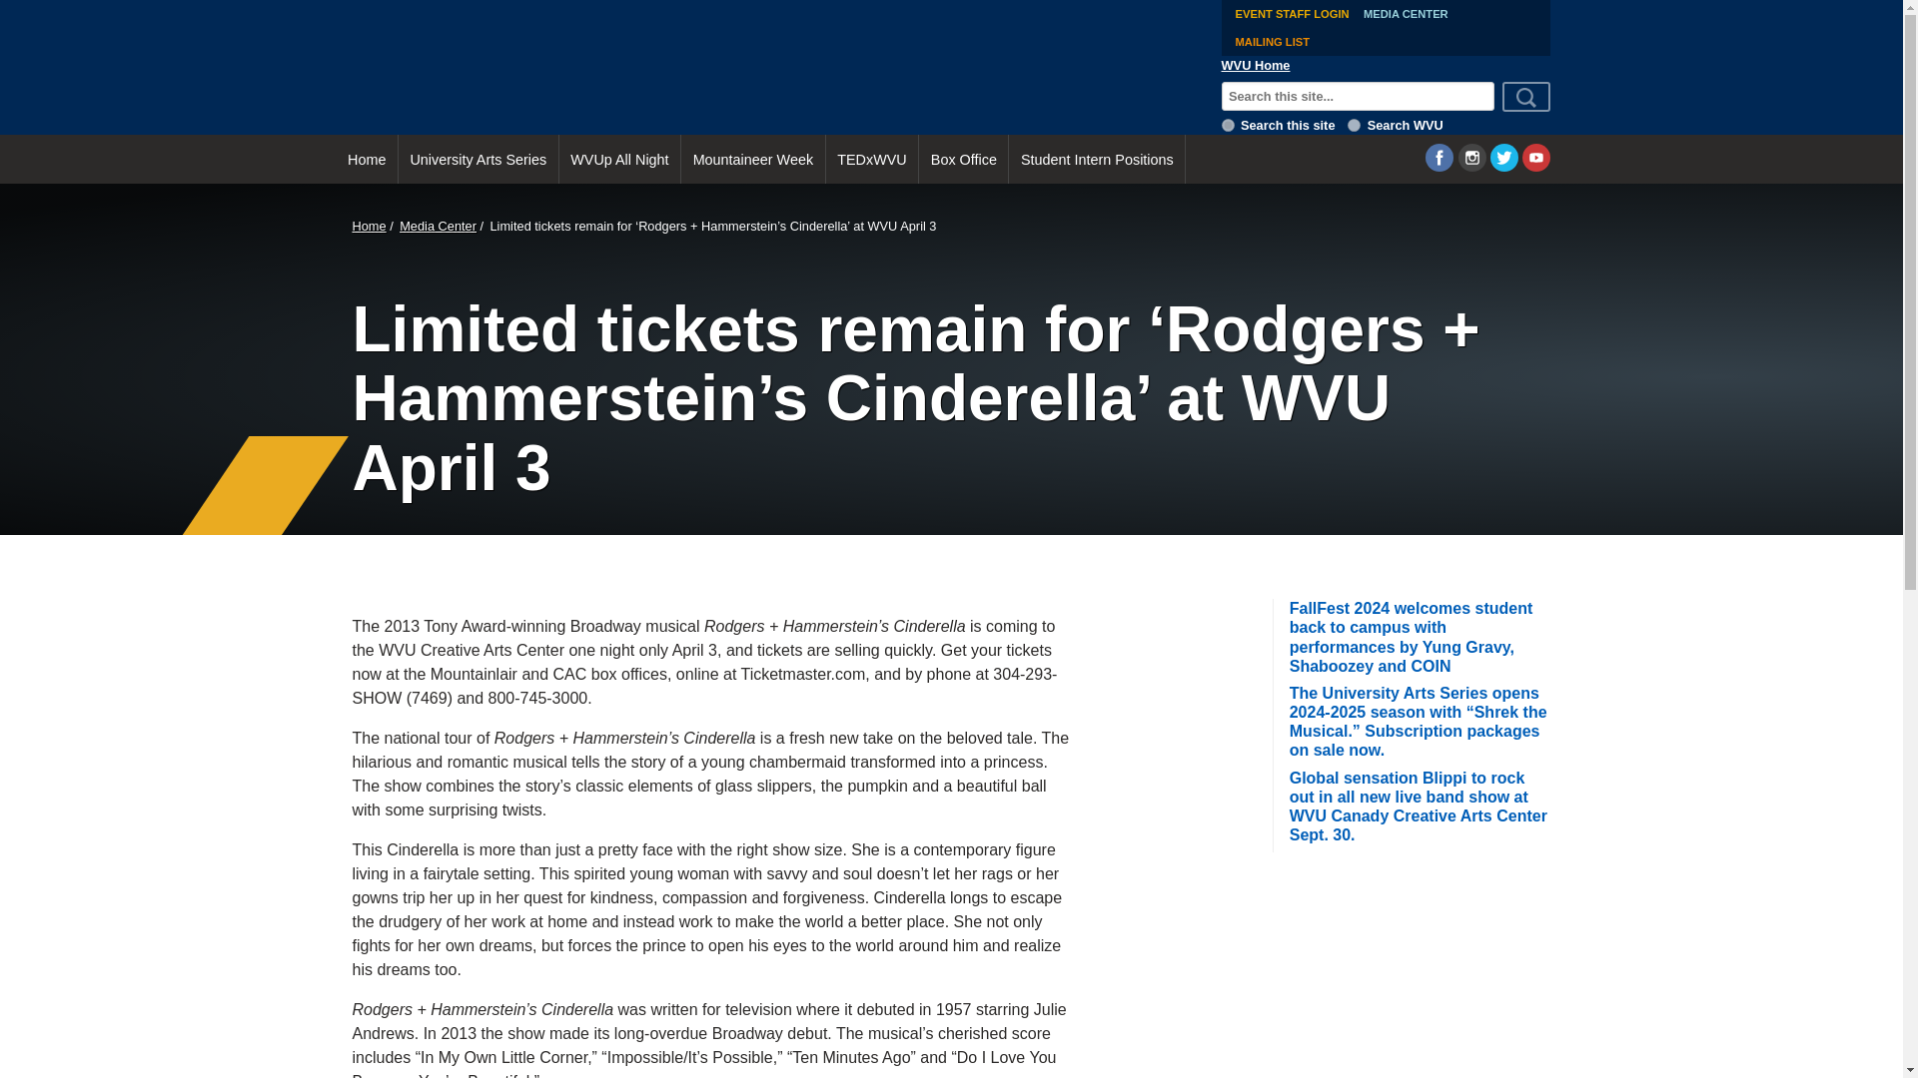 This screenshot has height=1078, width=1918. I want to click on wvu.edu, so click(1354, 124).